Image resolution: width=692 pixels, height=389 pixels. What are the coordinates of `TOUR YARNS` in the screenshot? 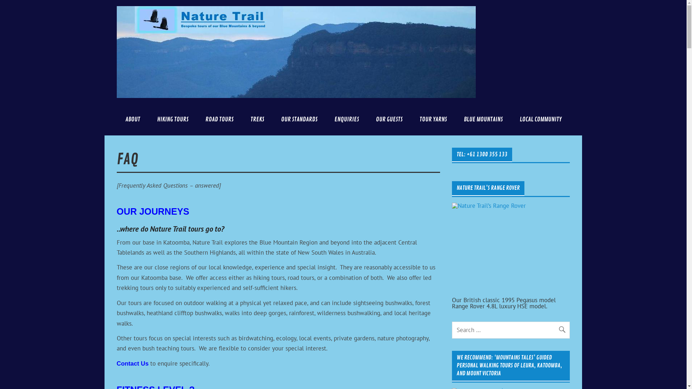 It's located at (433, 120).